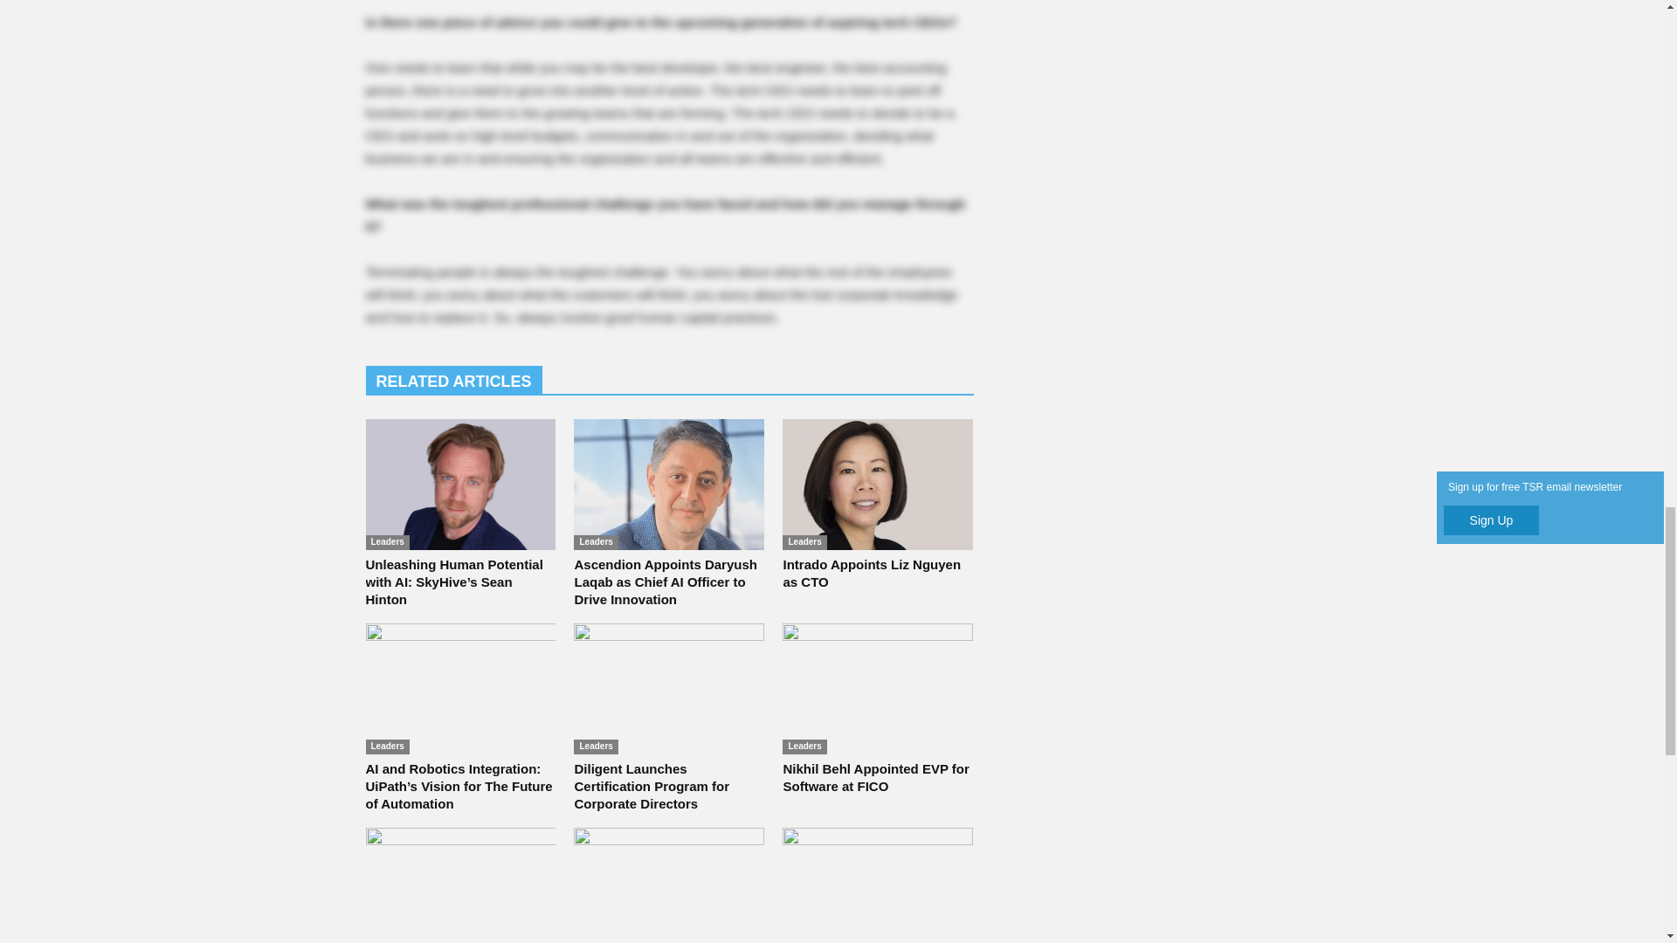 The width and height of the screenshot is (1677, 943). What do you see at coordinates (872, 573) in the screenshot?
I see `Intrado Appoints Liz Nguyen as CTO` at bounding box center [872, 573].